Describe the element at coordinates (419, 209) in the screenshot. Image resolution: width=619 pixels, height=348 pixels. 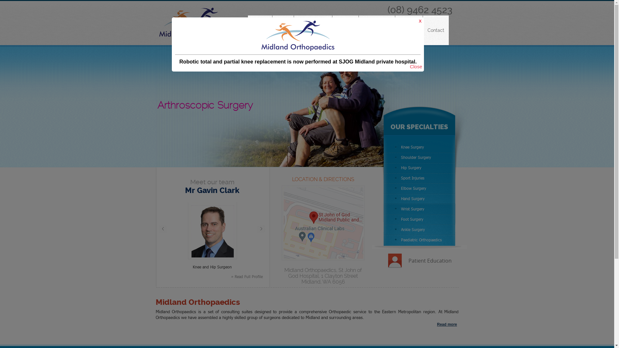
I see `Wrist Surgery` at that location.